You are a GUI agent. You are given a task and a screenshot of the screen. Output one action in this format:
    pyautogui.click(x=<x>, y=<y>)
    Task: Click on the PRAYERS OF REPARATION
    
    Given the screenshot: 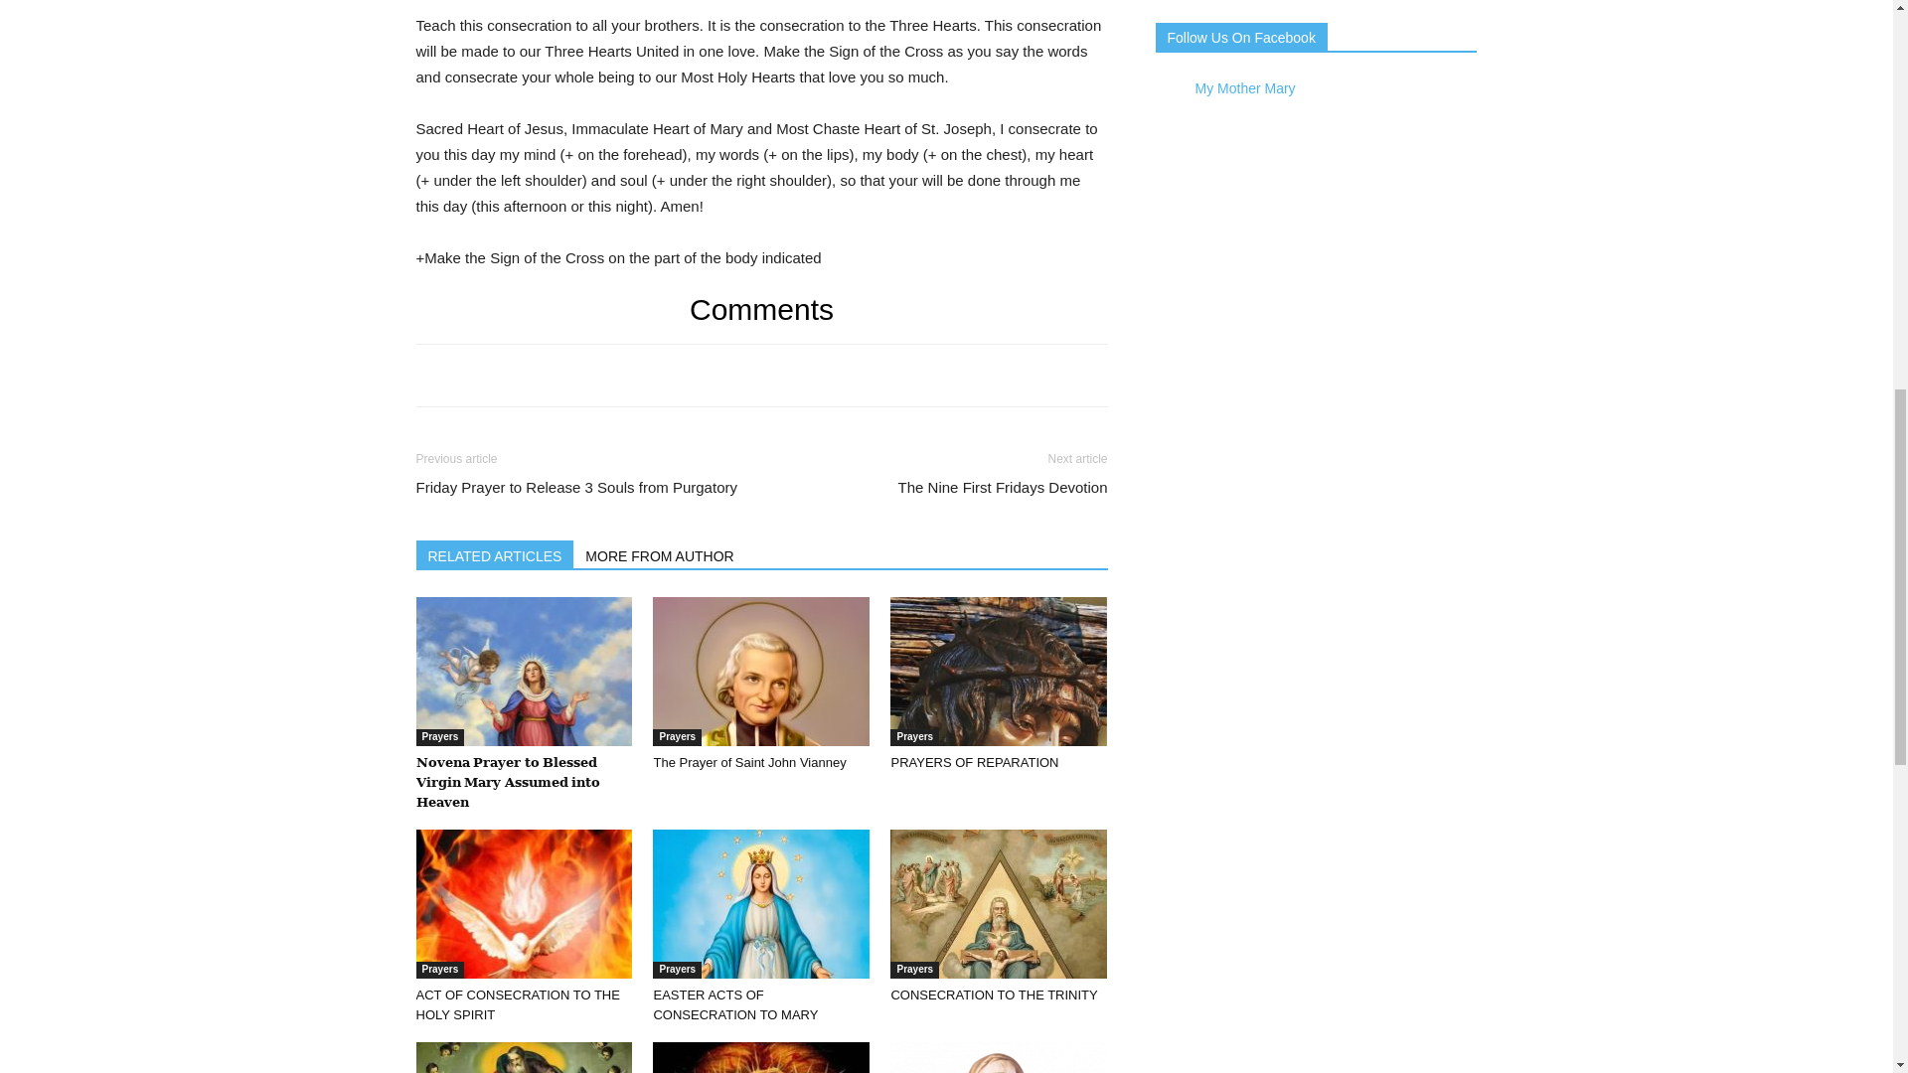 What is the action you would take?
    pyautogui.click(x=974, y=763)
    